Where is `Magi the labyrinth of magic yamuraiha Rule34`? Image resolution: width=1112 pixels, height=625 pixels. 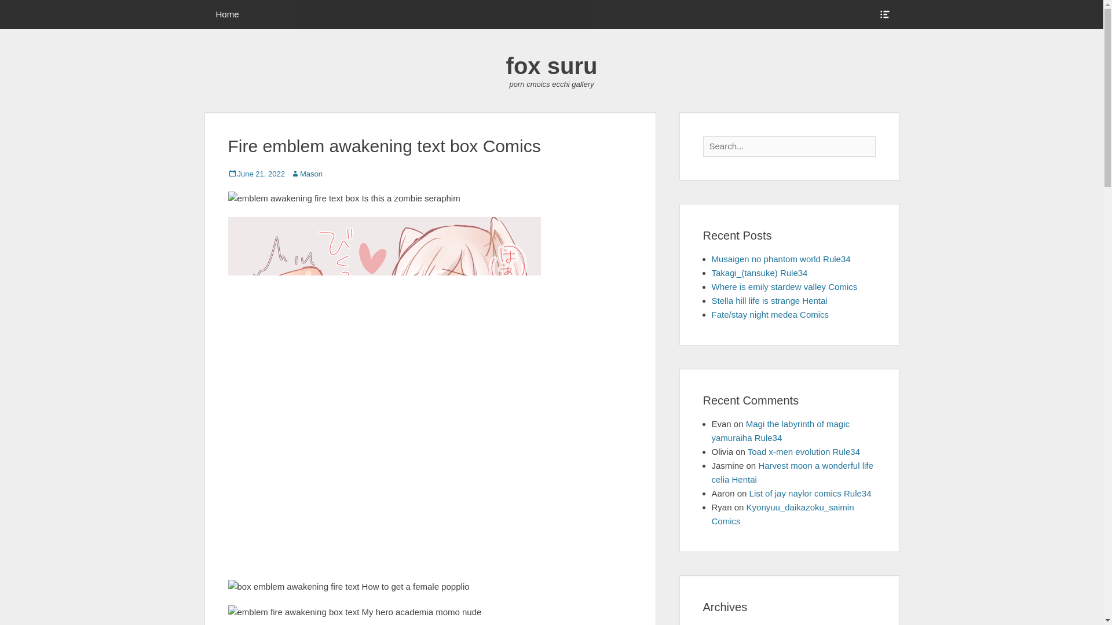
Magi the labyrinth of magic yamuraiha Rule34 is located at coordinates (780, 431).